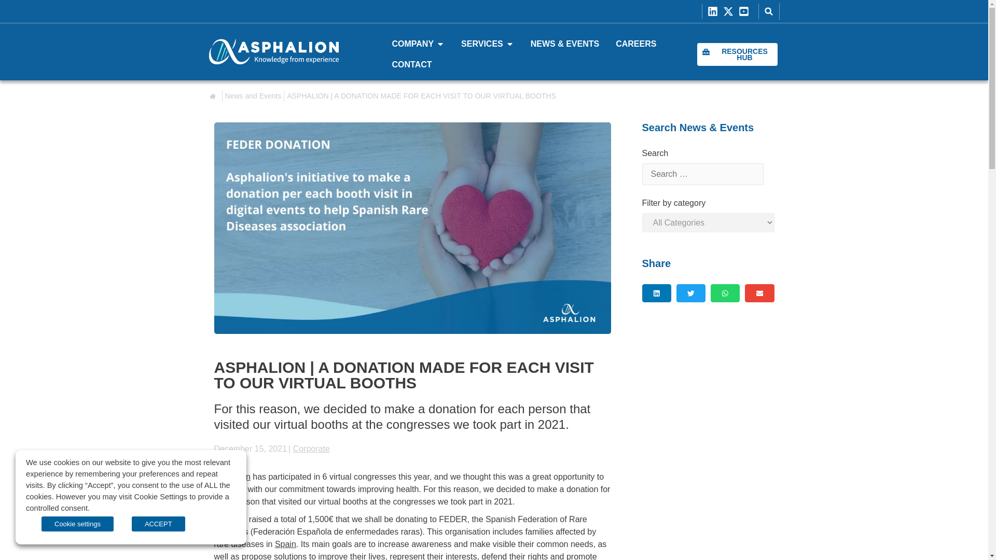  Describe the element at coordinates (273, 51) in the screenshot. I see `Go to Homepage` at that location.